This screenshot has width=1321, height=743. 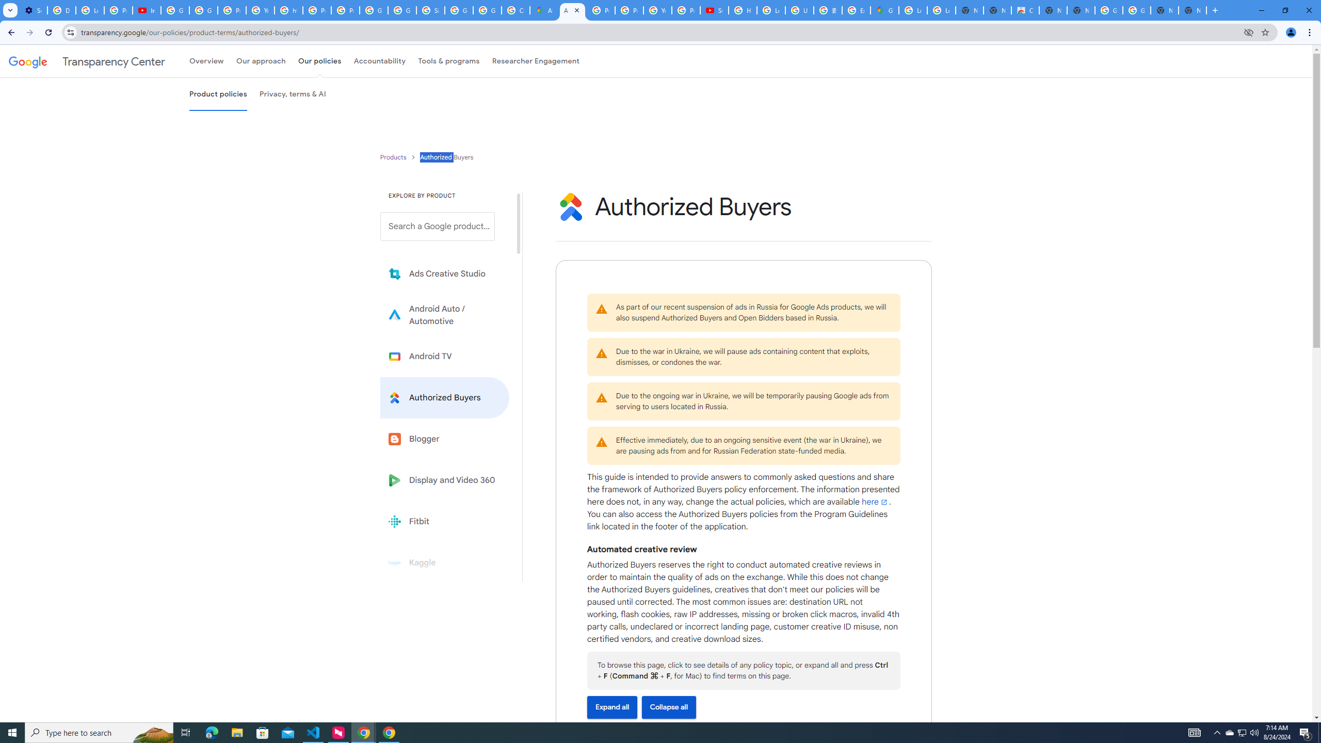 I want to click on Settings - Performance, so click(x=33, y=10).